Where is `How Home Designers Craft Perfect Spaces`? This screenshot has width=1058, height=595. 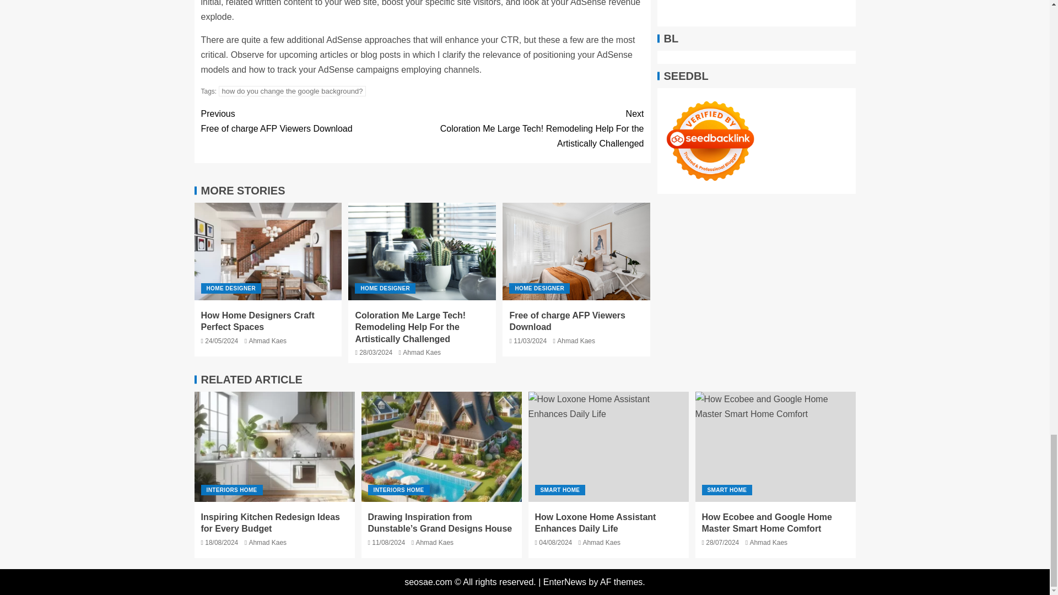 How Home Designers Craft Perfect Spaces is located at coordinates (385, 289).